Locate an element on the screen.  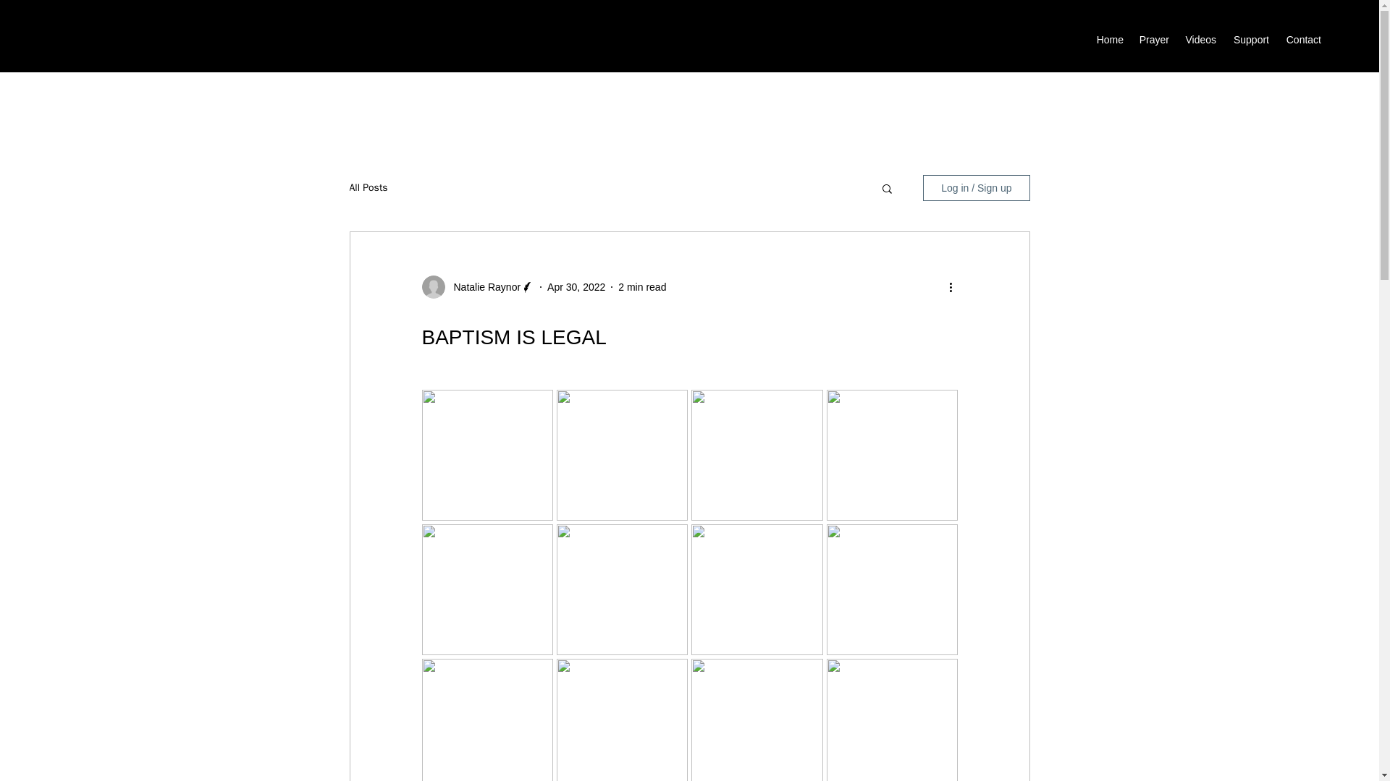
Support is located at coordinates (1250, 39).